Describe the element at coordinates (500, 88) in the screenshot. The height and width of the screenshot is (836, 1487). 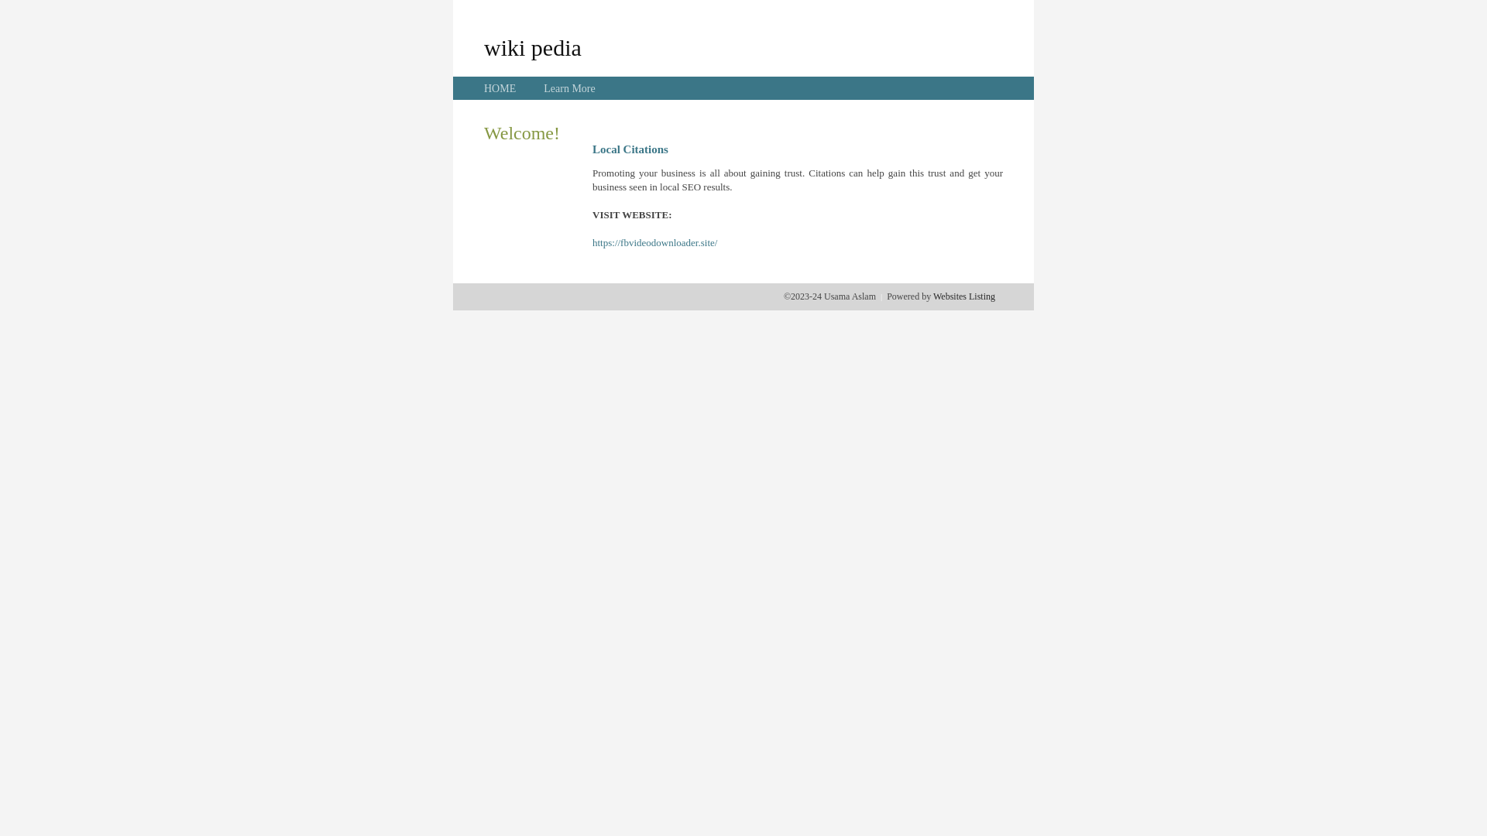
I see `HOME` at that location.